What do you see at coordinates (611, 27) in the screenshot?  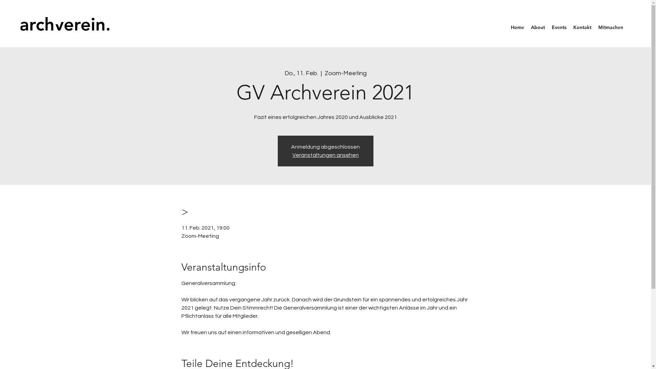 I see `Mitmachen` at bounding box center [611, 27].